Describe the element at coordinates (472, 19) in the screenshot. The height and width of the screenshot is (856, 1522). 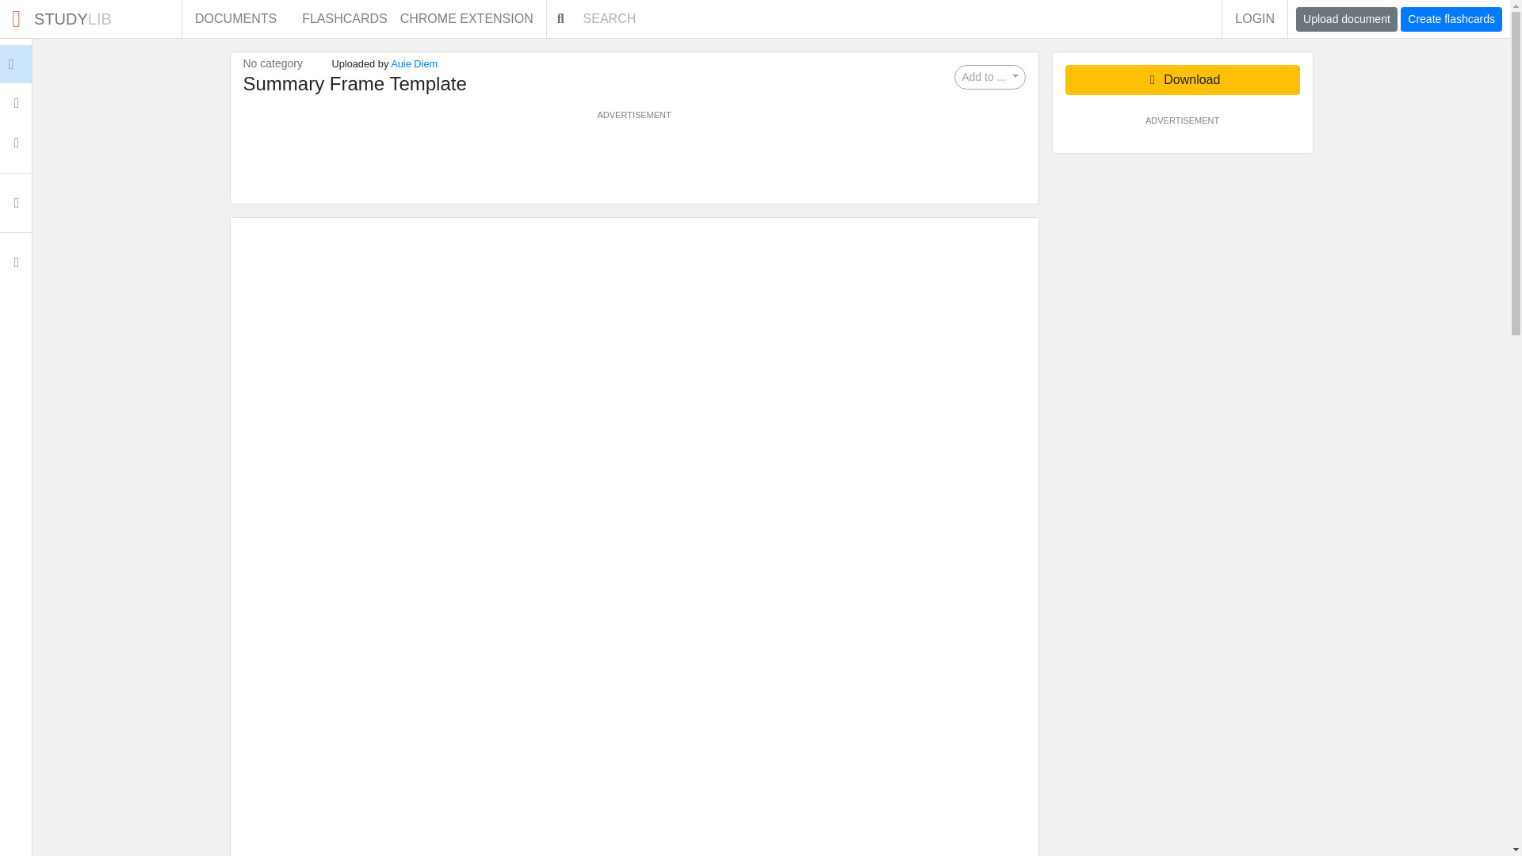
I see `Auie Diem` at that location.